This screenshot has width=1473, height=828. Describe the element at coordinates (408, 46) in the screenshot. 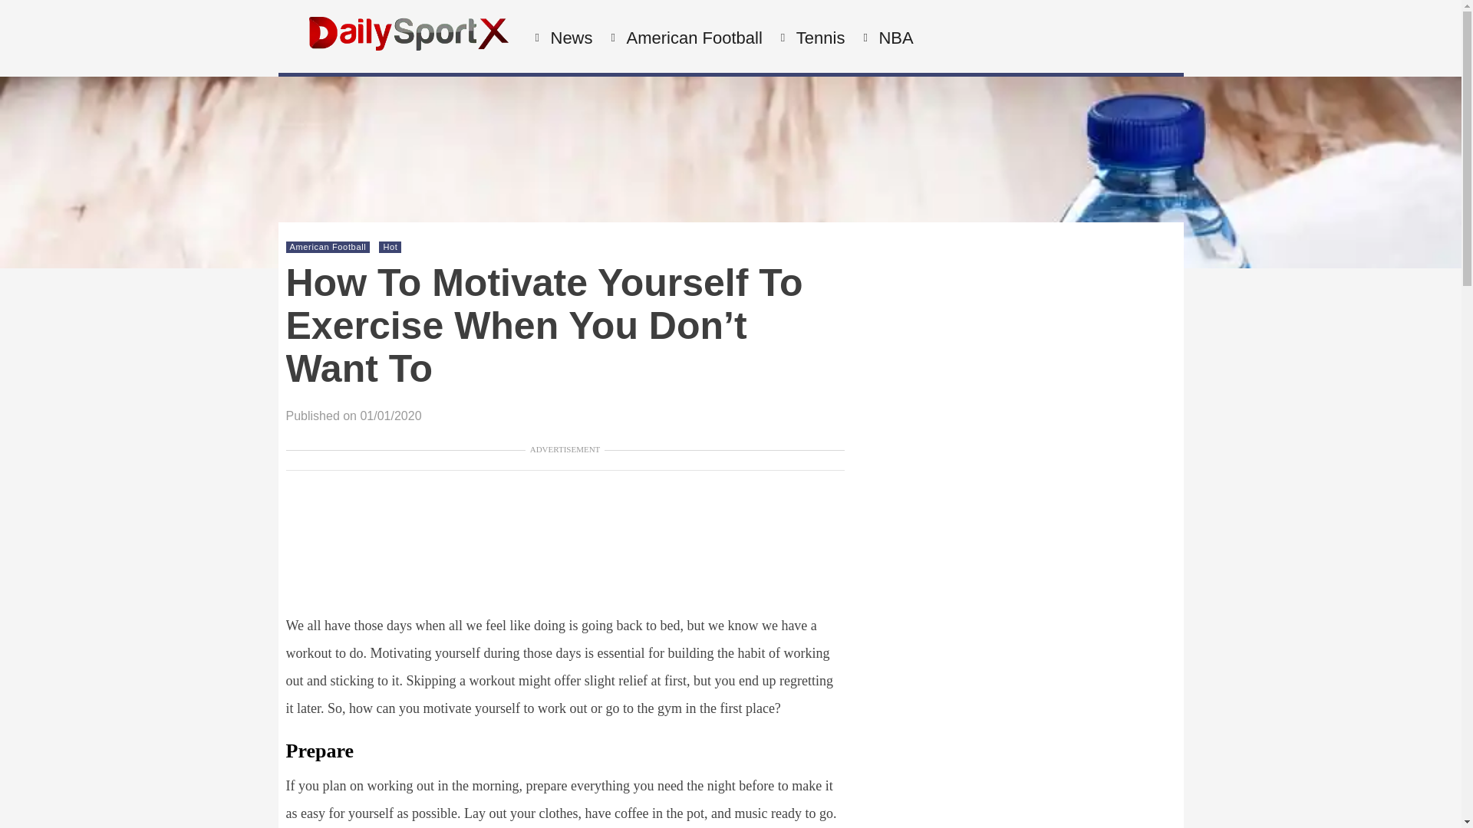

I see `DailySportX` at that location.